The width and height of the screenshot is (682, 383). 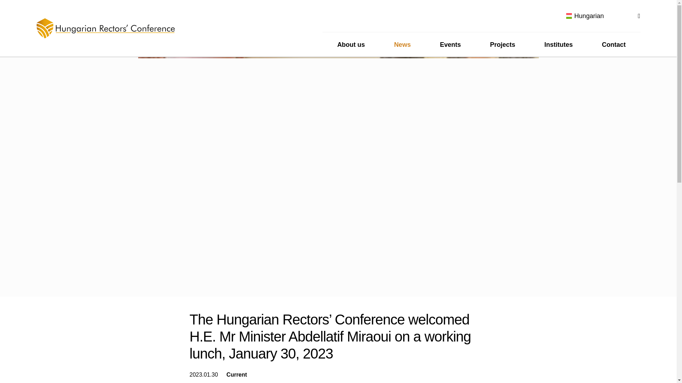 What do you see at coordinates (237, 374) in the screenshot?
I see `Current` at bounding box center [237, 374].